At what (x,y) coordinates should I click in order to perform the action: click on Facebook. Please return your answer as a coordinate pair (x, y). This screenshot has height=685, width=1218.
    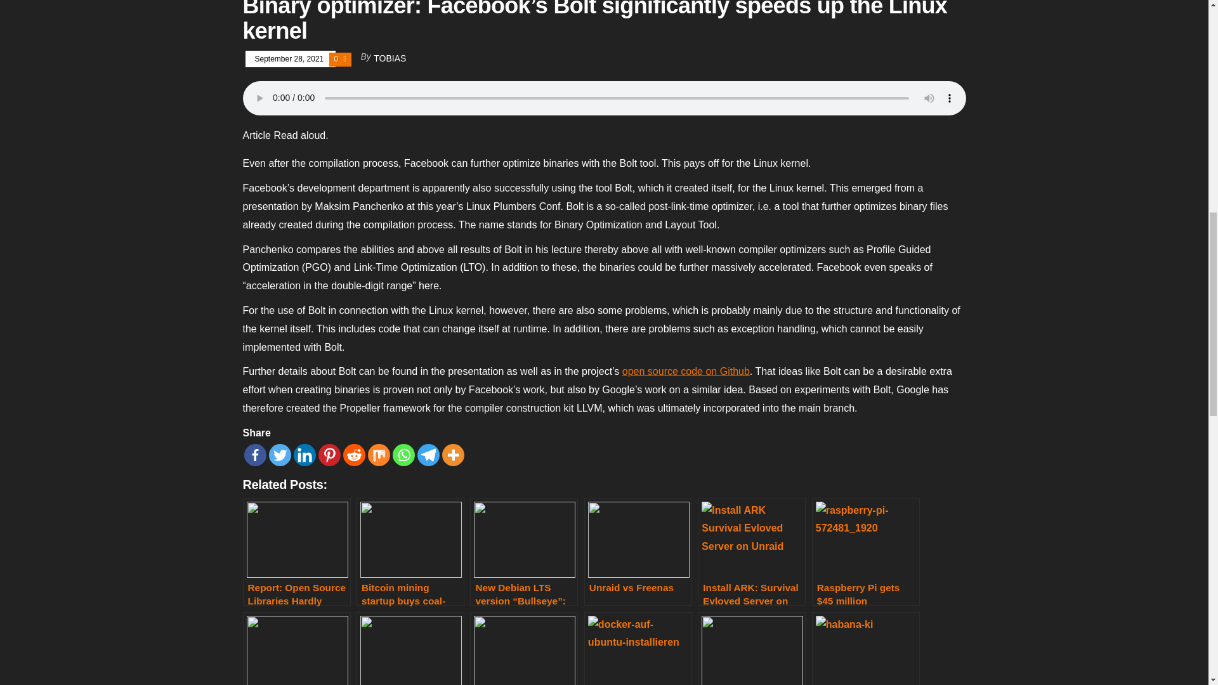
    Looking at the image, I should click on (254, 455).